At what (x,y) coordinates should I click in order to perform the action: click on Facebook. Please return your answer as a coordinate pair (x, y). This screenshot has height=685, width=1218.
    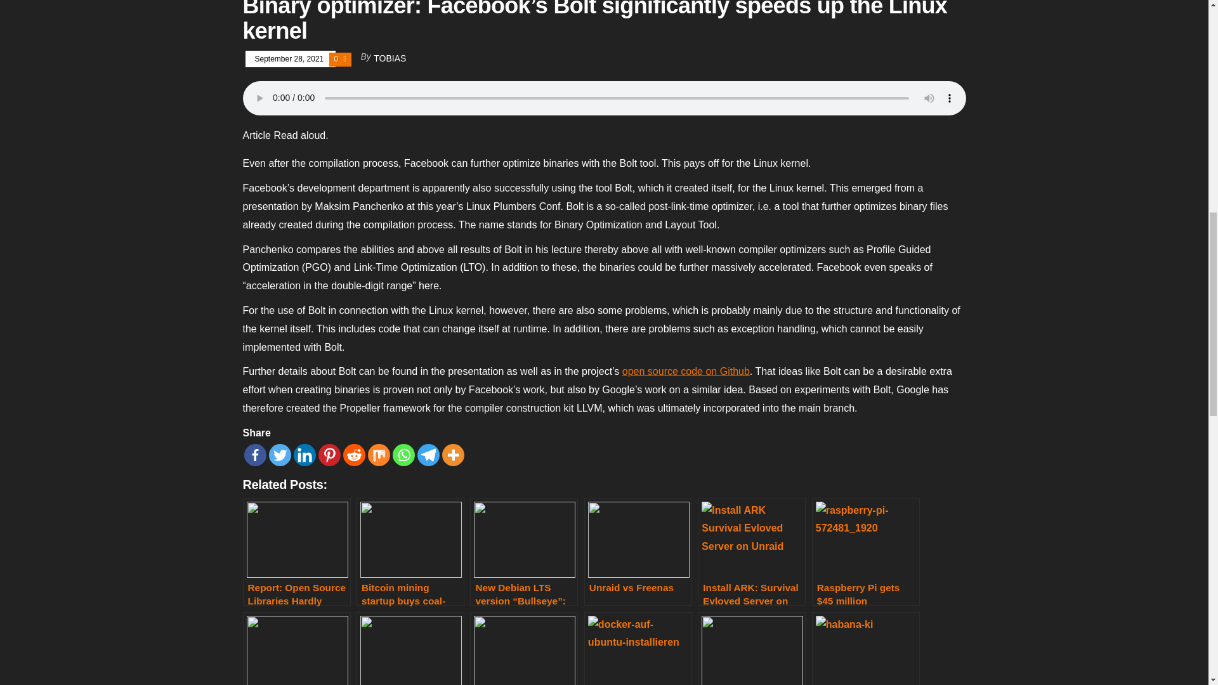
    Looking at the image, I should click on (254, 455).